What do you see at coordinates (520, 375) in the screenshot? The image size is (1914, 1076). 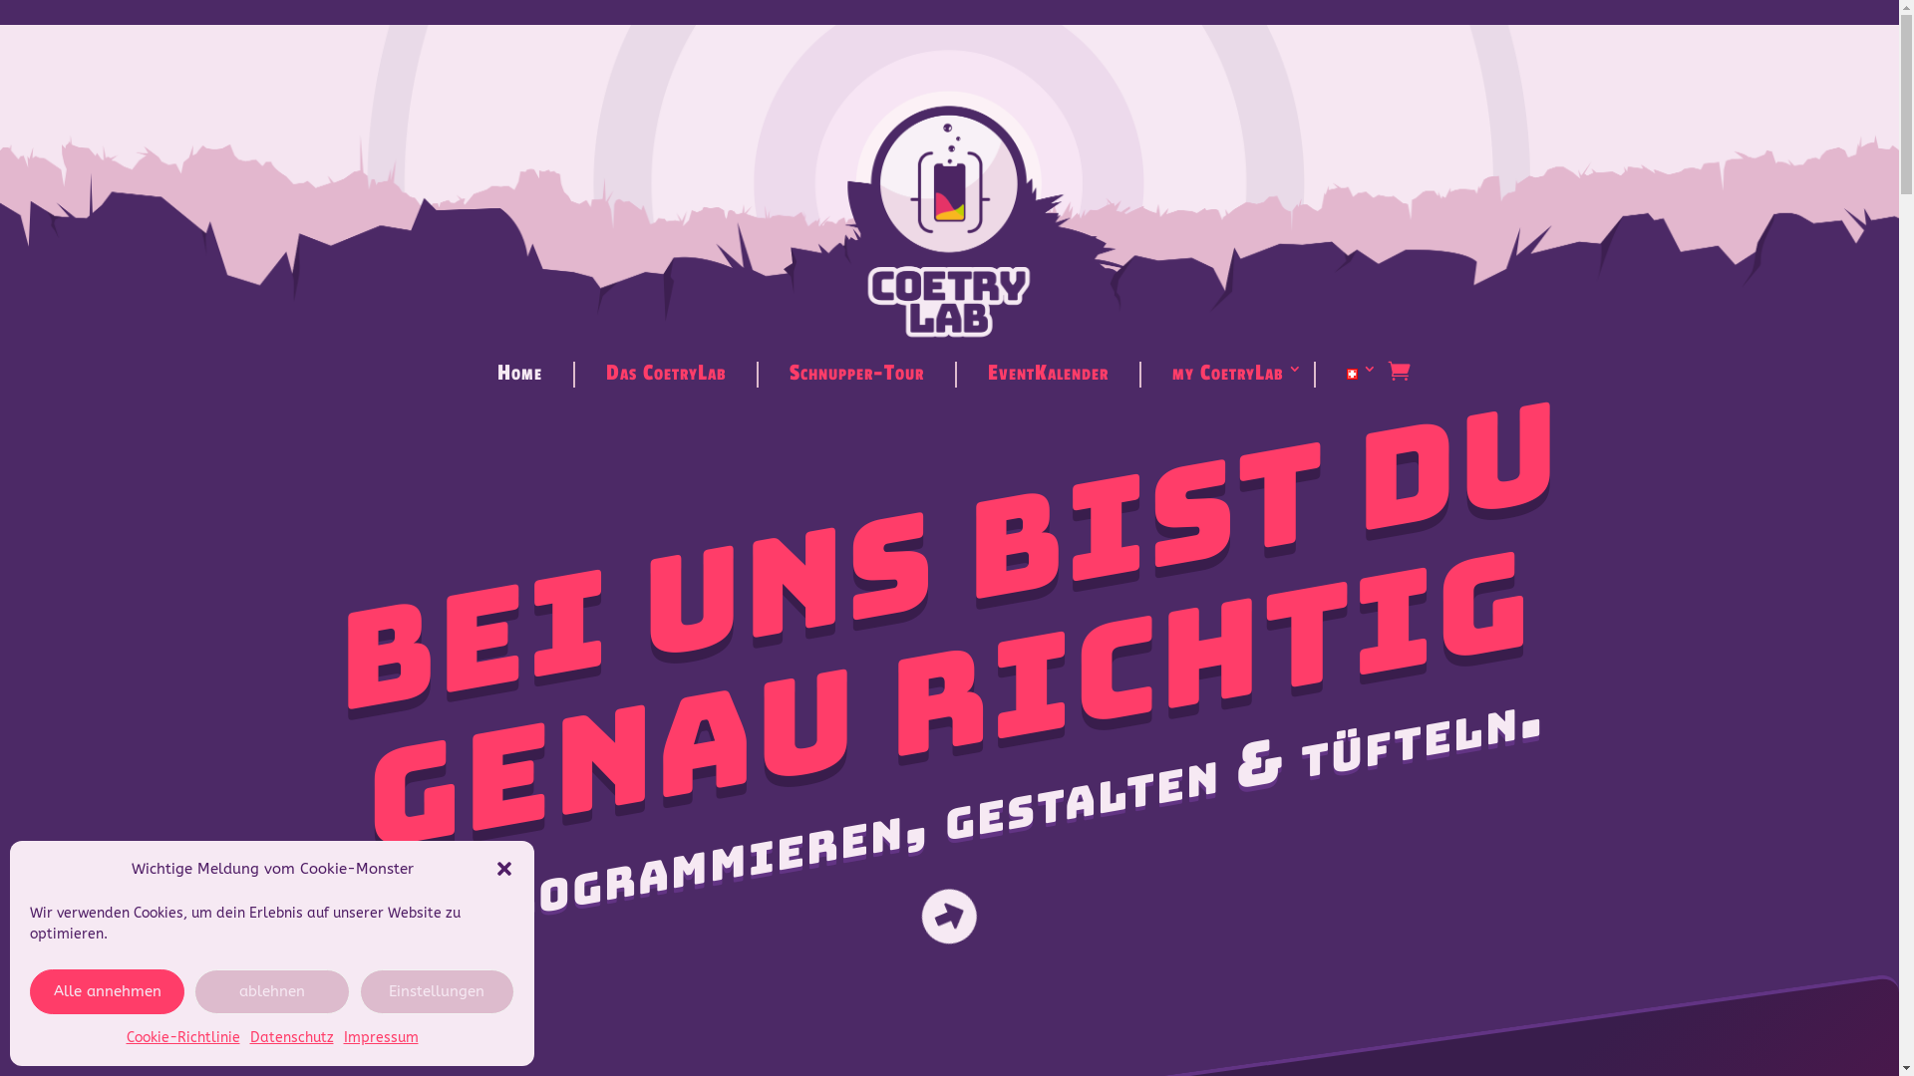 I see `Home` at bounding box center [520, 375].